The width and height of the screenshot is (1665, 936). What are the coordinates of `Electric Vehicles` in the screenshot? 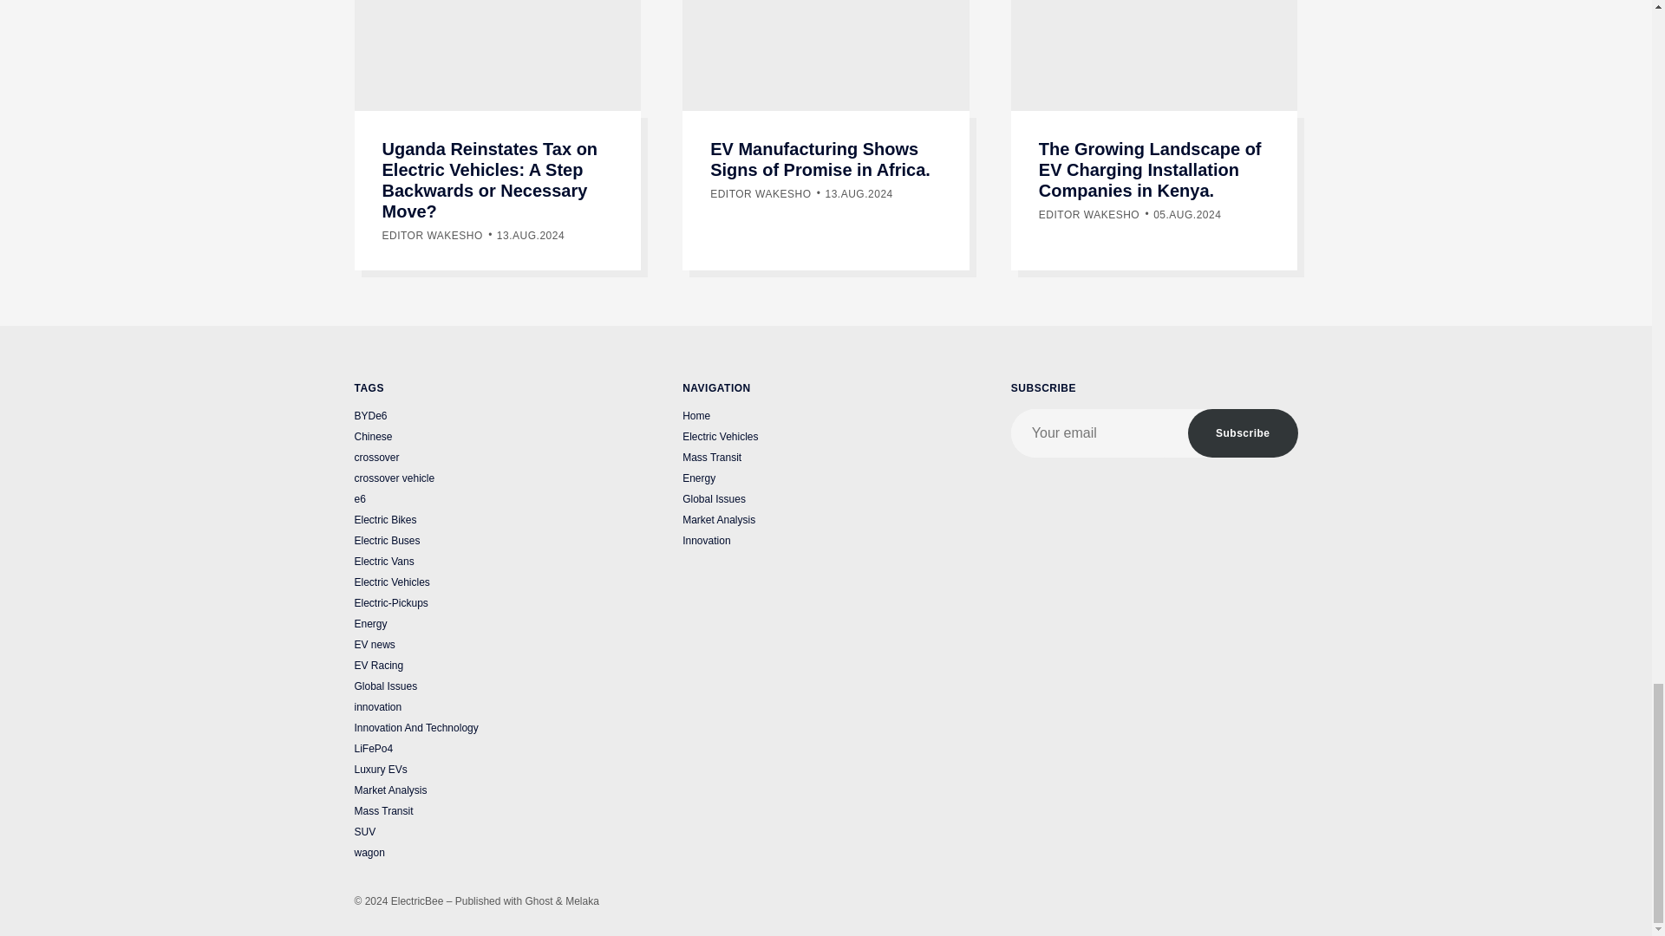 It's located at (391, 584).